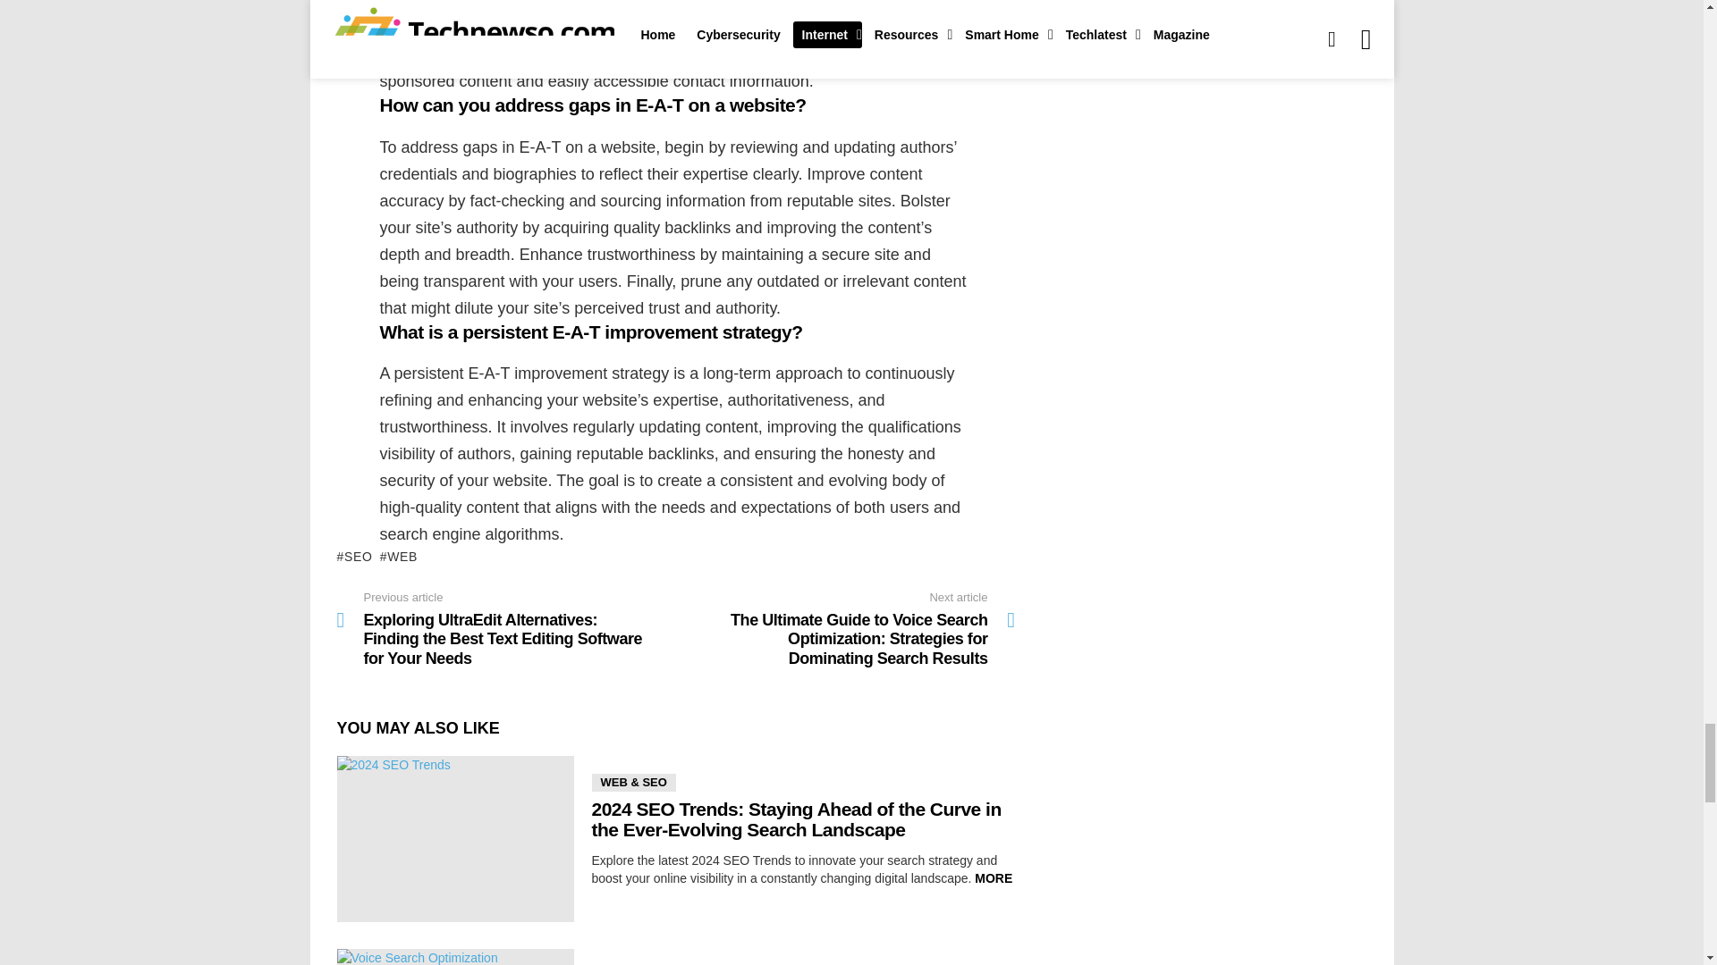  I want to click on WEB, so click(399, 556).